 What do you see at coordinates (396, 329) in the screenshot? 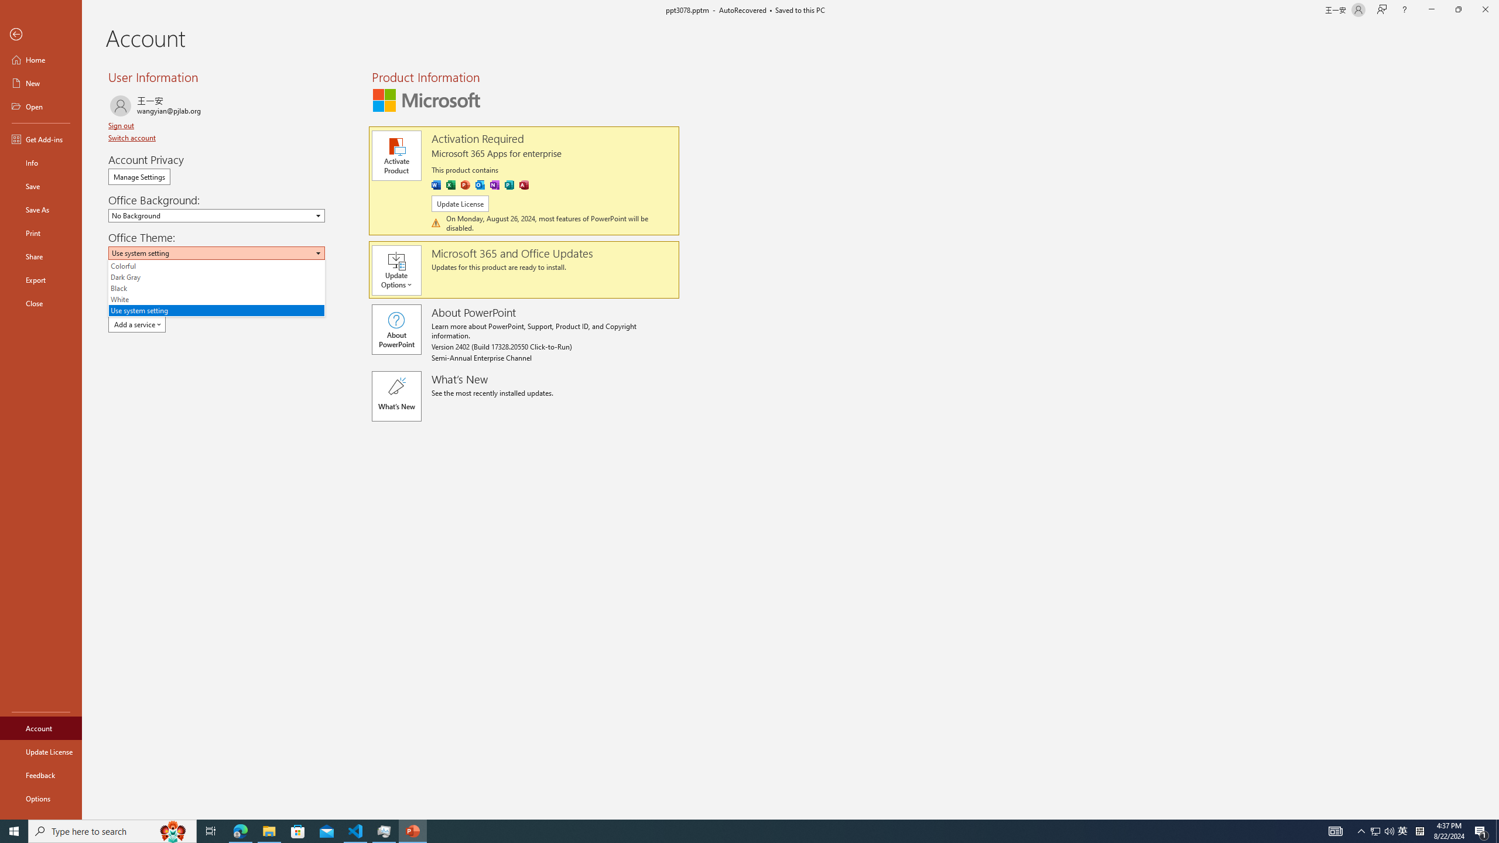
I see `About PowerPoint` at bounding box center [396, 329].